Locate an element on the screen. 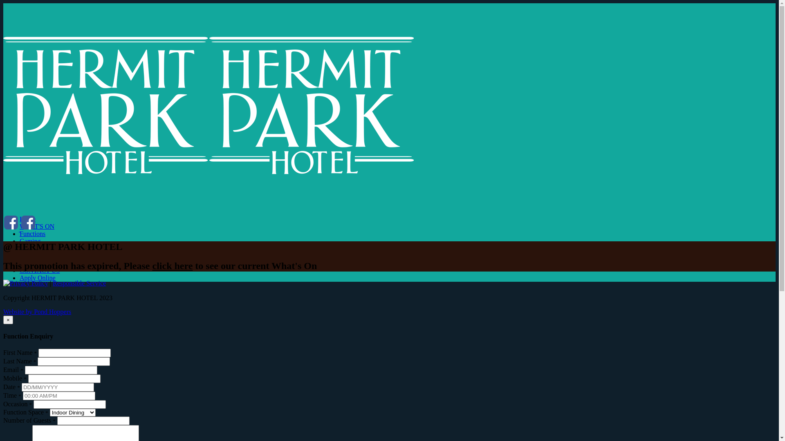 The height and width of the screenshot is (441, 785). Apply Online is located at coordinates (251, 278).